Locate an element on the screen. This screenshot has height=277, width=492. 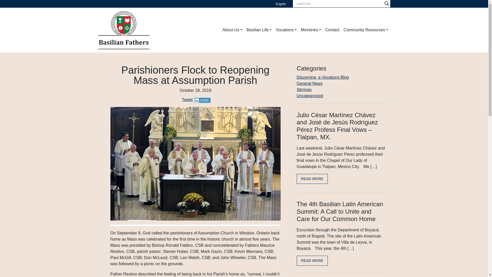
Tweet is located at coordinates (187, 100).